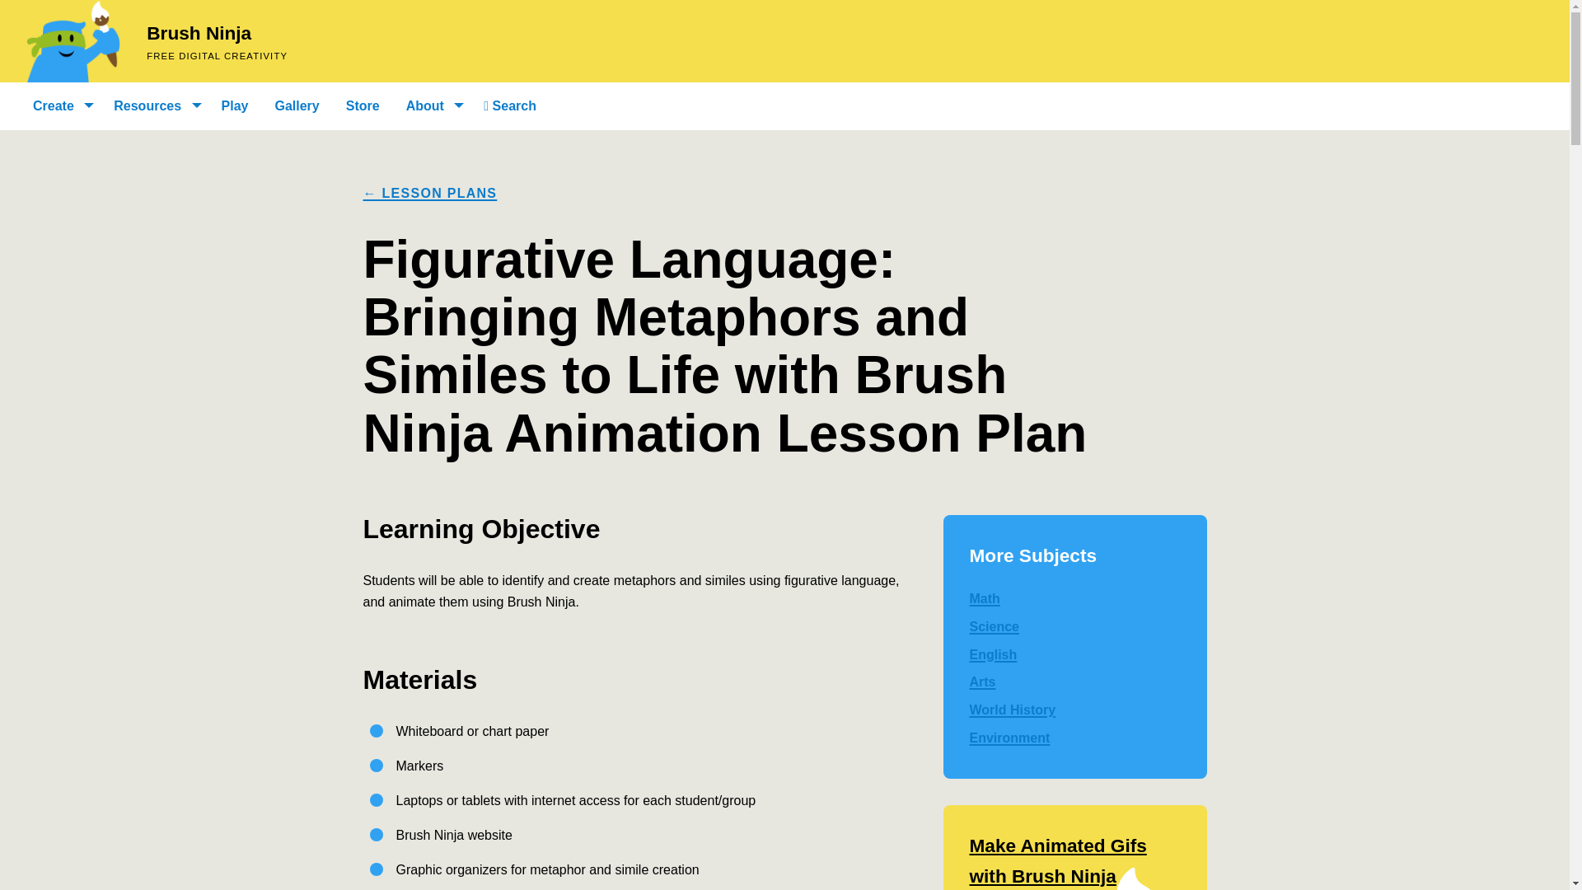 The width and height of the screenshot is (1582, 890). What do you see at coordinates (428, 193) in the screenshot?
I see `Back to Lesson Plans` at bounding box center [428, 193].